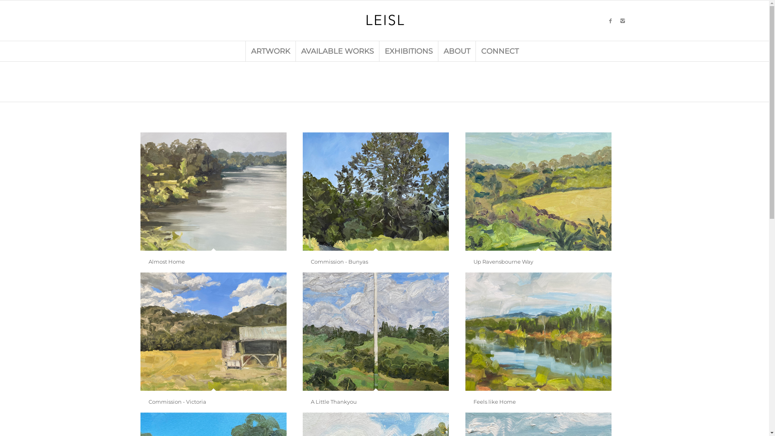 The height and width of the screenshot is (436, 775). I want to click on ARTWORK, so click(270, 51).